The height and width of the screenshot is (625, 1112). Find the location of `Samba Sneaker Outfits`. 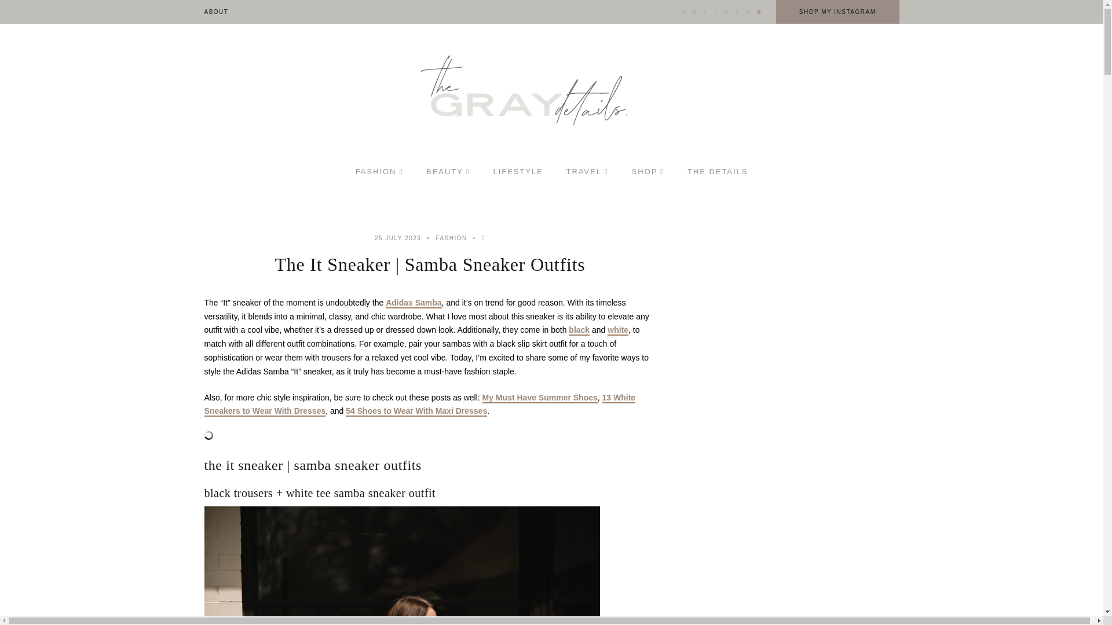

Samba Sneaker Outfits is located at coordinates (401, 565).